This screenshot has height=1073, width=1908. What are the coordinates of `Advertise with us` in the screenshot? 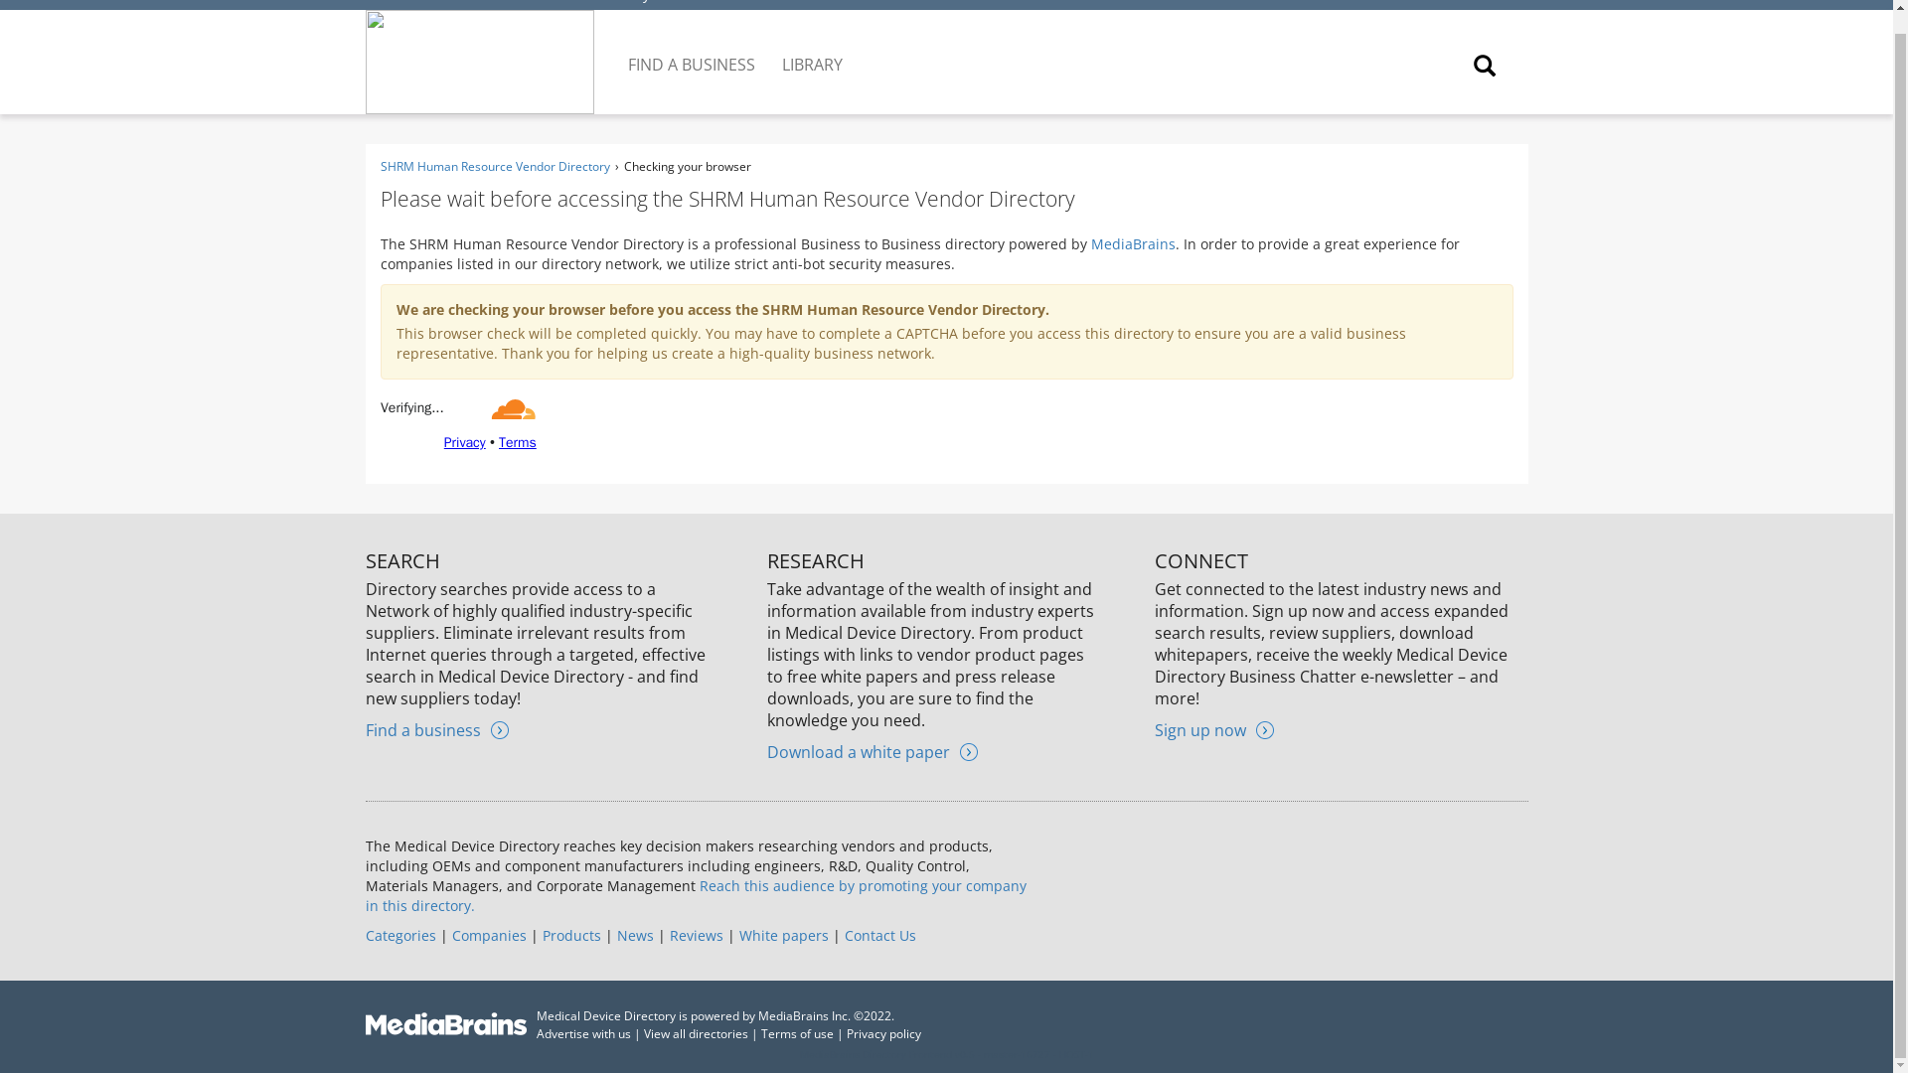 It's located at (583, 1033).